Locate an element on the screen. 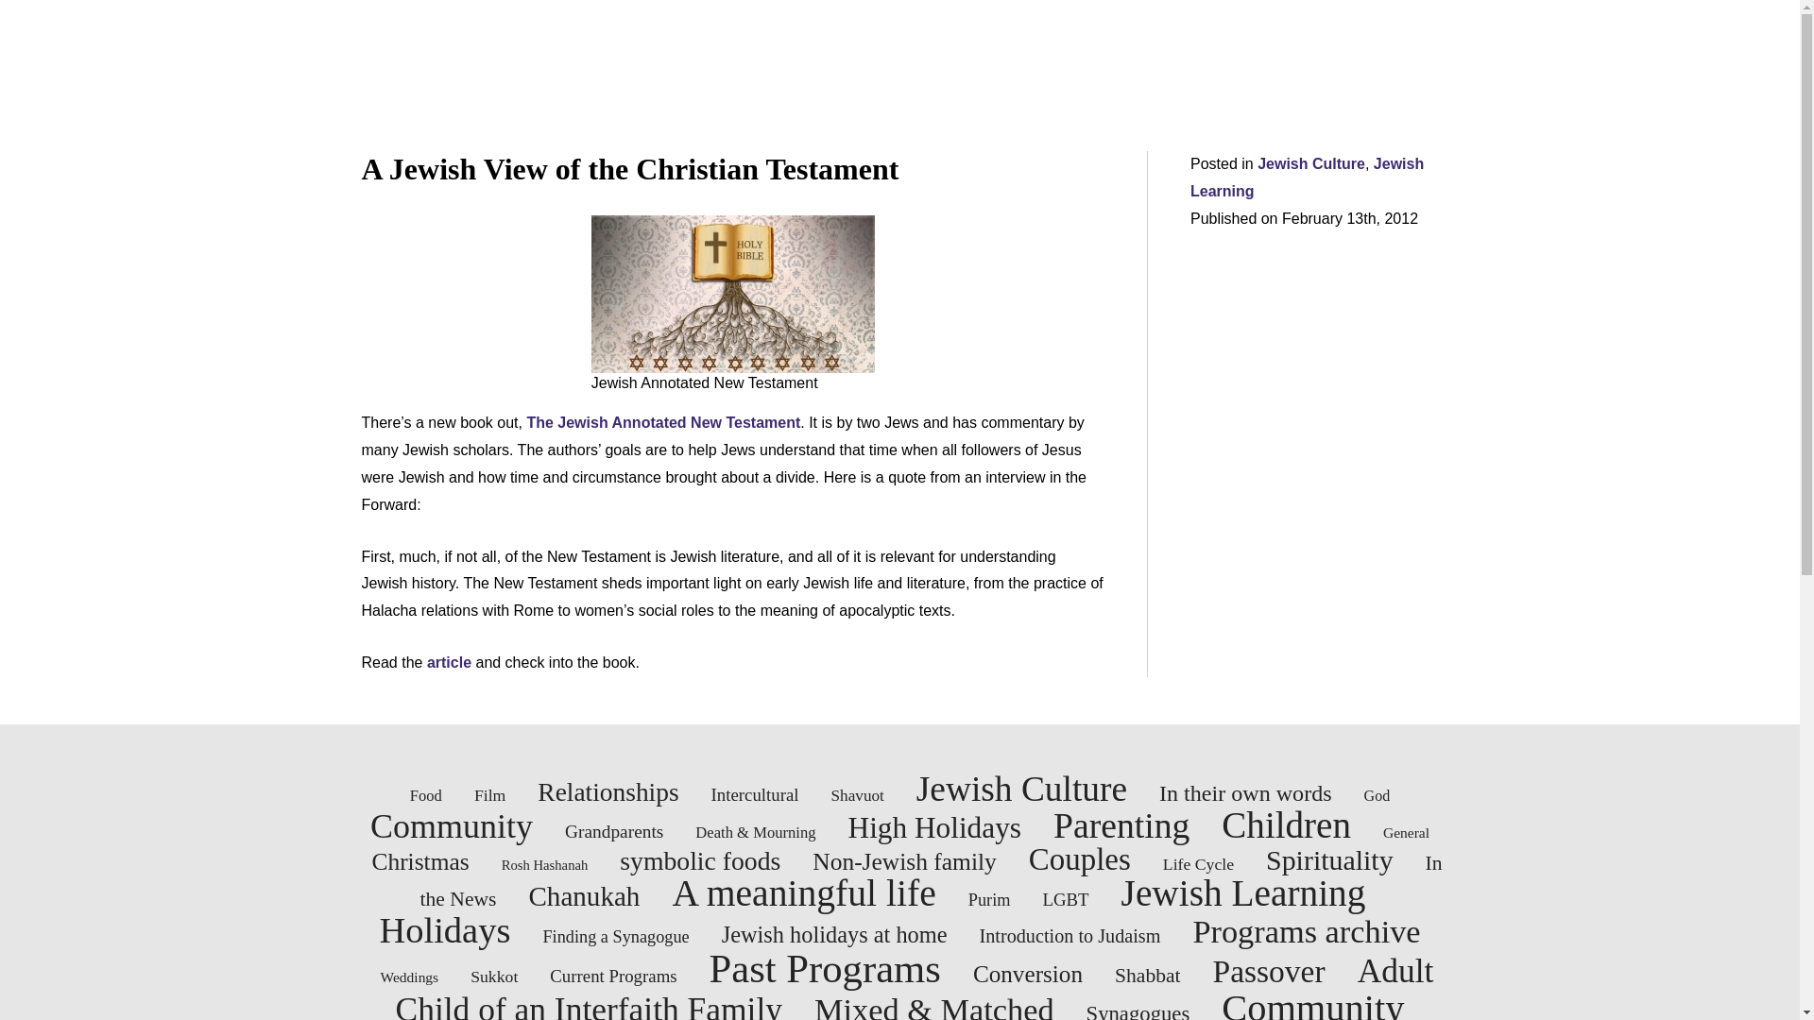 The width and height of the screenshot is (1814, 1020). Bible is located at coordinates (732, 294).